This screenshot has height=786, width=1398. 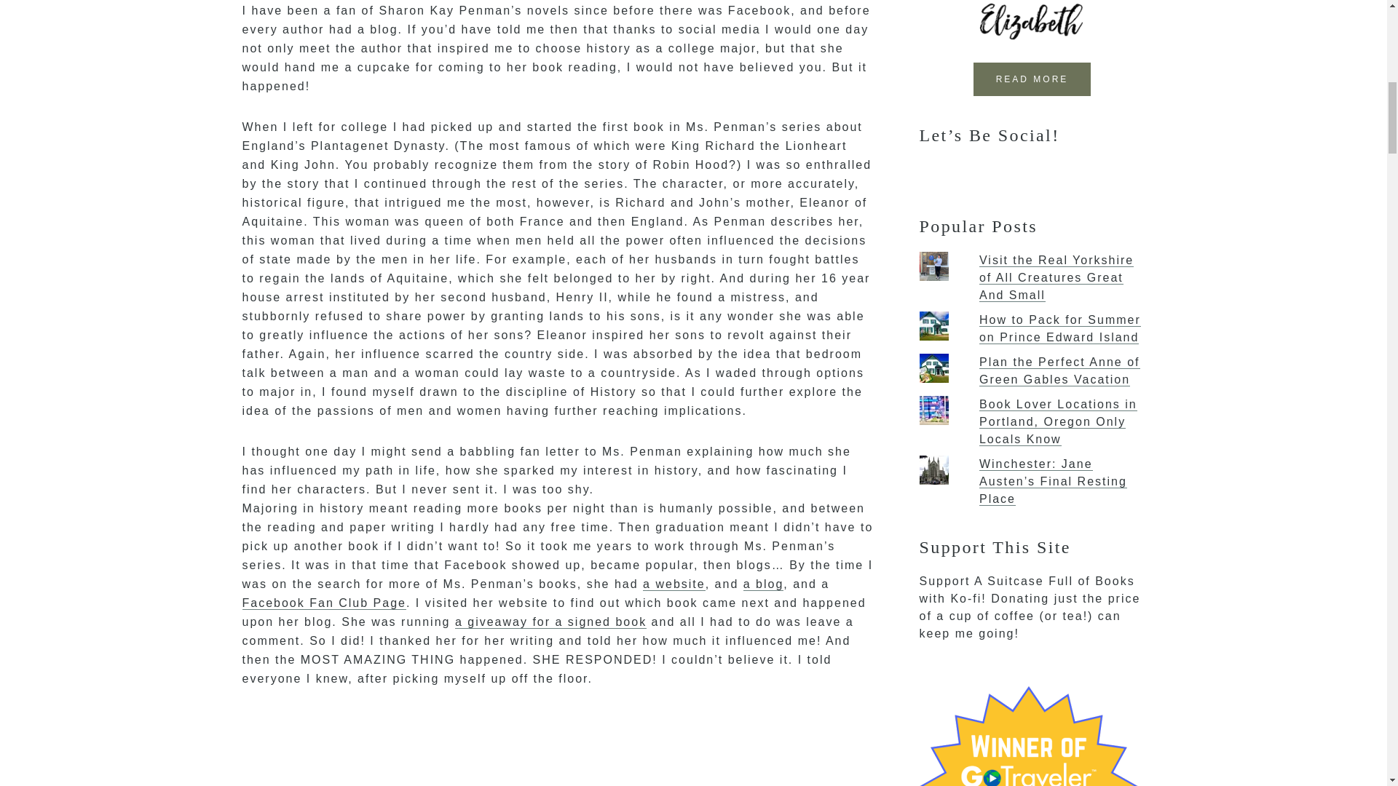 I want to click on a blog, so click(x=764, y=584).